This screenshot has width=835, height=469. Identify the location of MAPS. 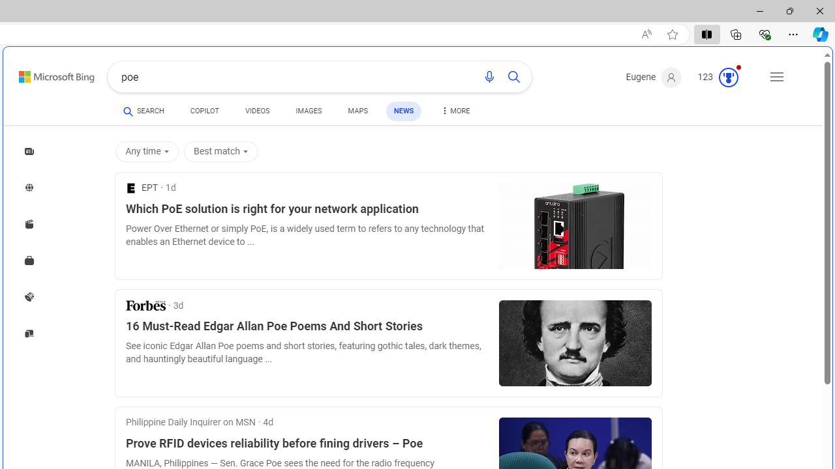
(357, 113).